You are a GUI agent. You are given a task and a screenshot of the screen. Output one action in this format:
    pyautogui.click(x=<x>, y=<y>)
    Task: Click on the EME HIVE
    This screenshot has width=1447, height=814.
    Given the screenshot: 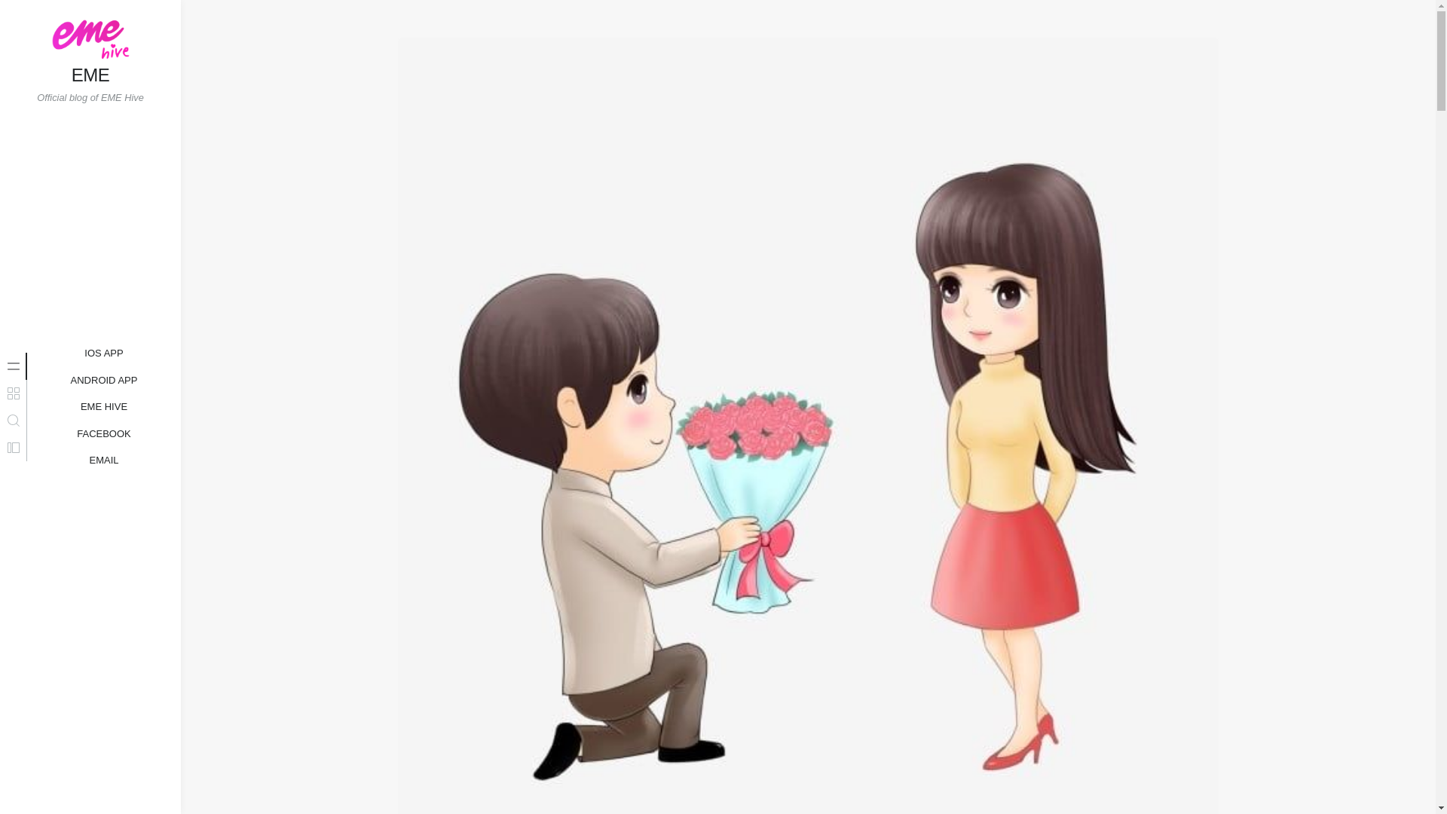 What is the action you would take?
    pyautogui.click(x=104, y=407)
    